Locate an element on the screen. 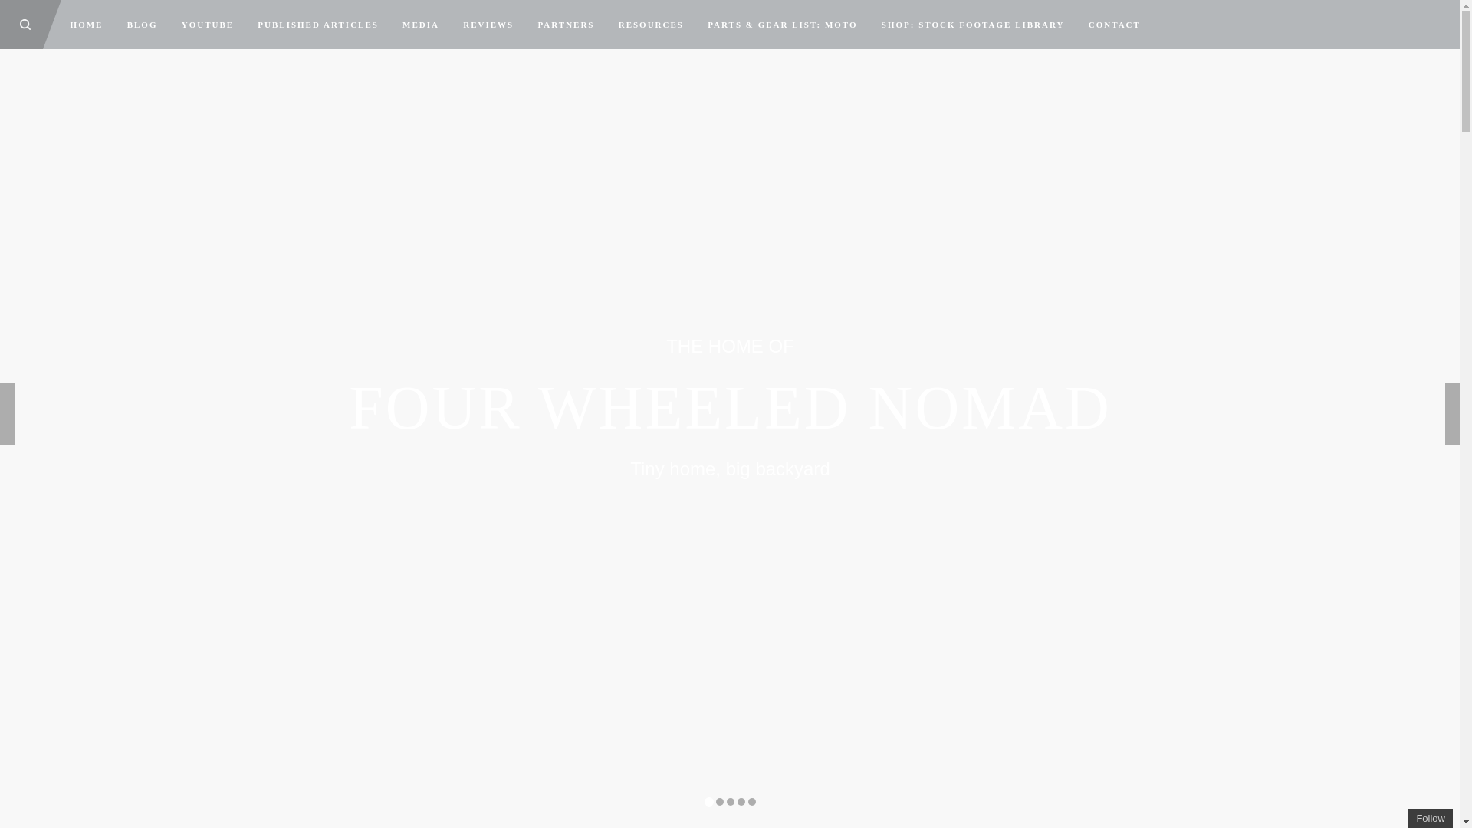 This screenshot has width=1472, height=828. PUBLISHED ARTICLES is located at coordinates (318, 25).